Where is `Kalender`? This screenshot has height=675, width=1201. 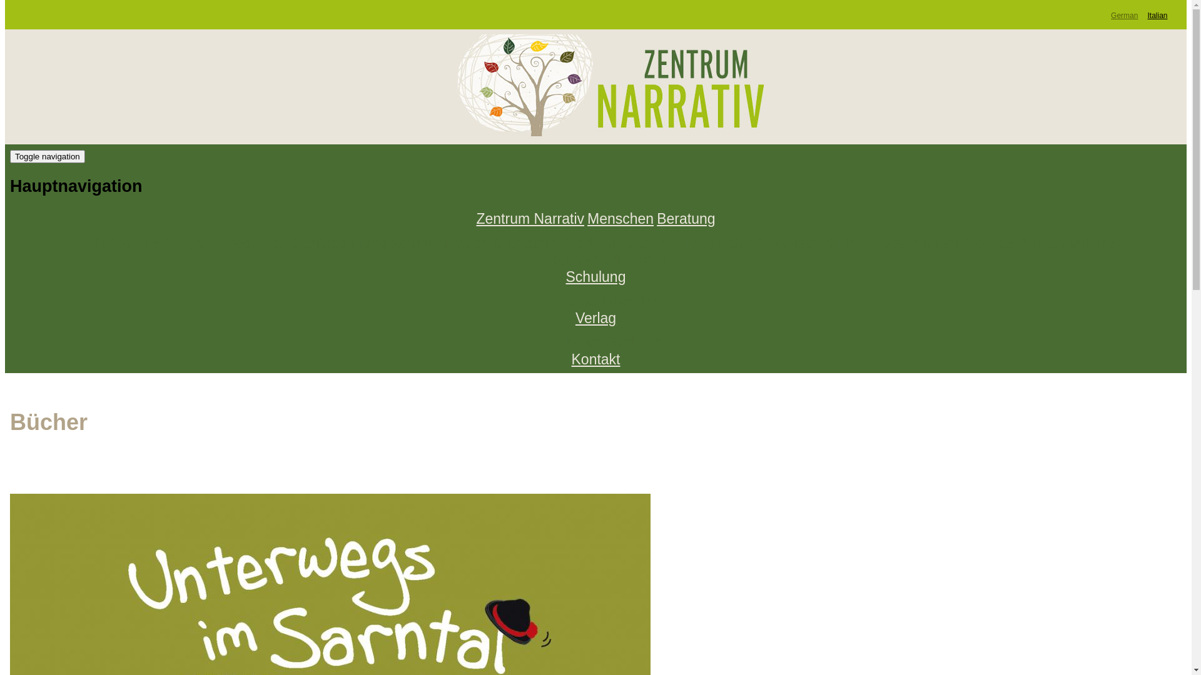
Kalender is located at coordinates (629, 301).